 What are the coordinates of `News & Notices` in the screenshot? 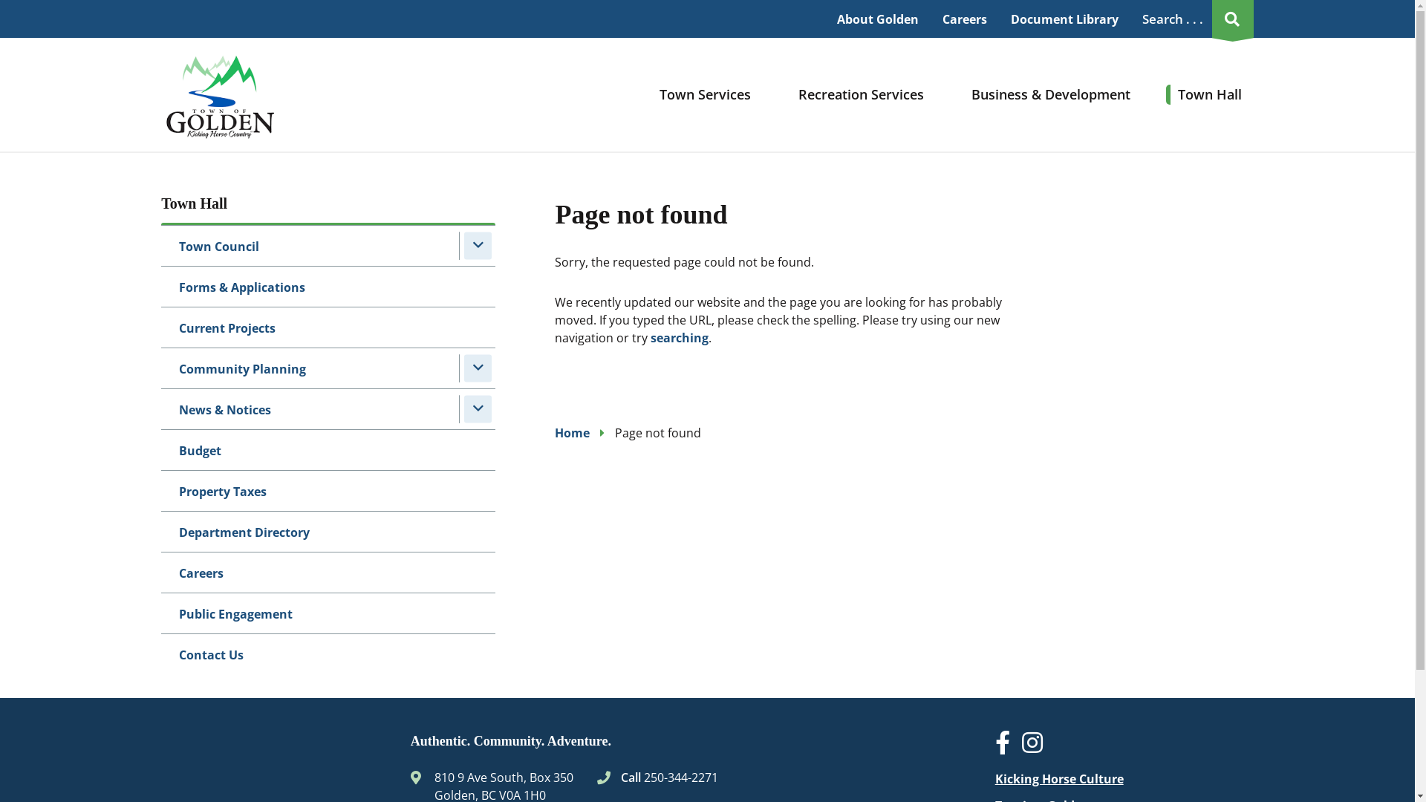 It's located at (328, 409).